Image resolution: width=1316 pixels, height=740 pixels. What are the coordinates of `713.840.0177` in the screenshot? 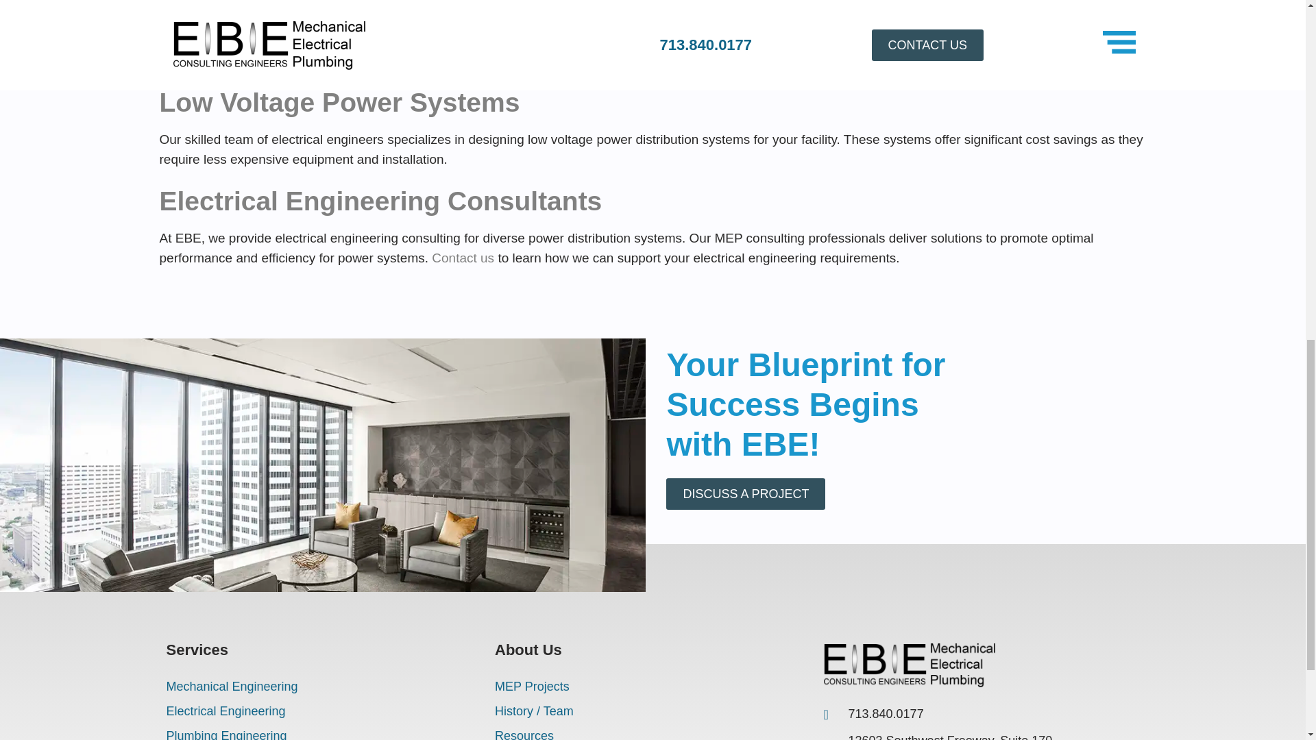 It's located at (940, 714).